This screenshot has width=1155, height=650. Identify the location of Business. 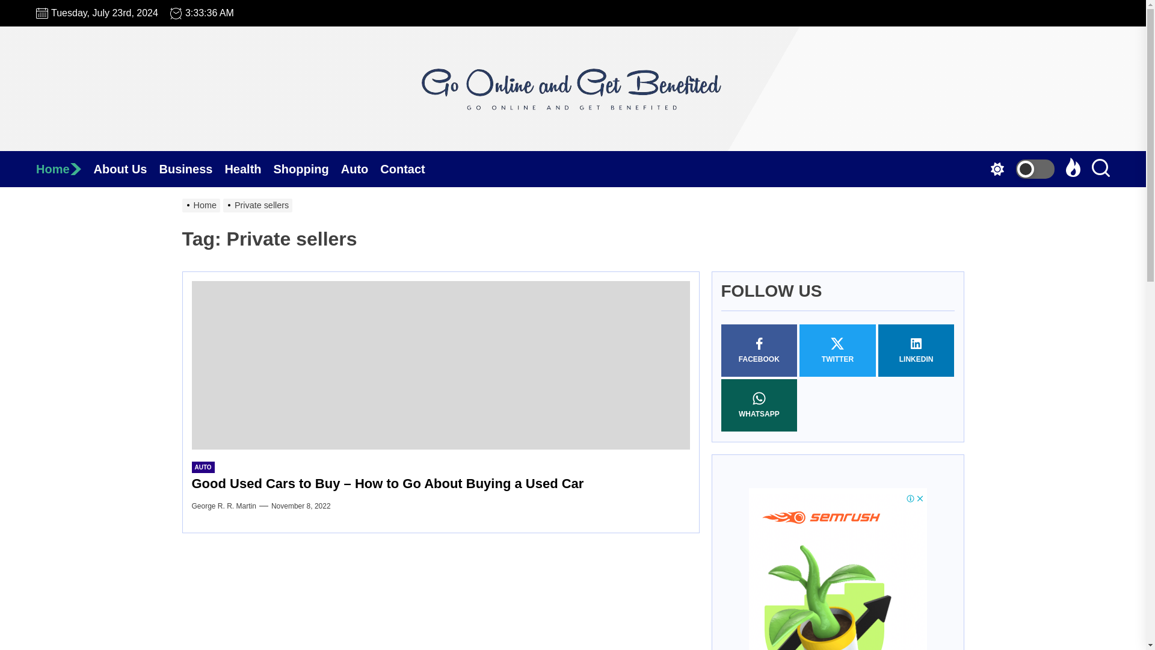
(191, 169).